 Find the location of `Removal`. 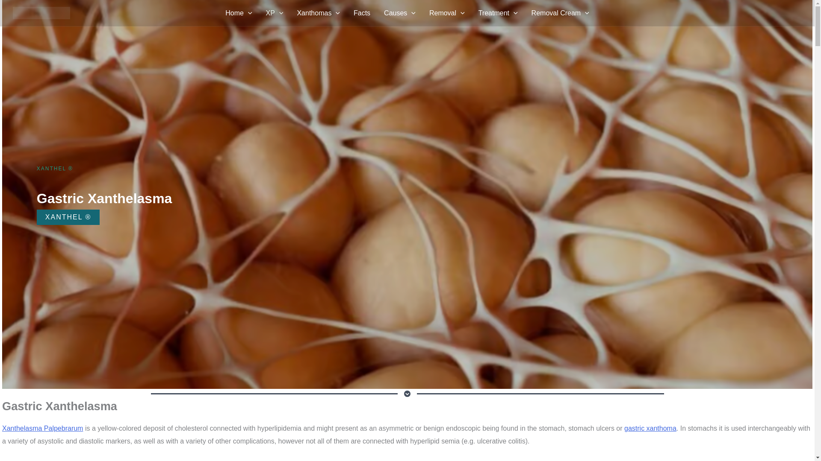

Removal is located at coordinates (447, 13).